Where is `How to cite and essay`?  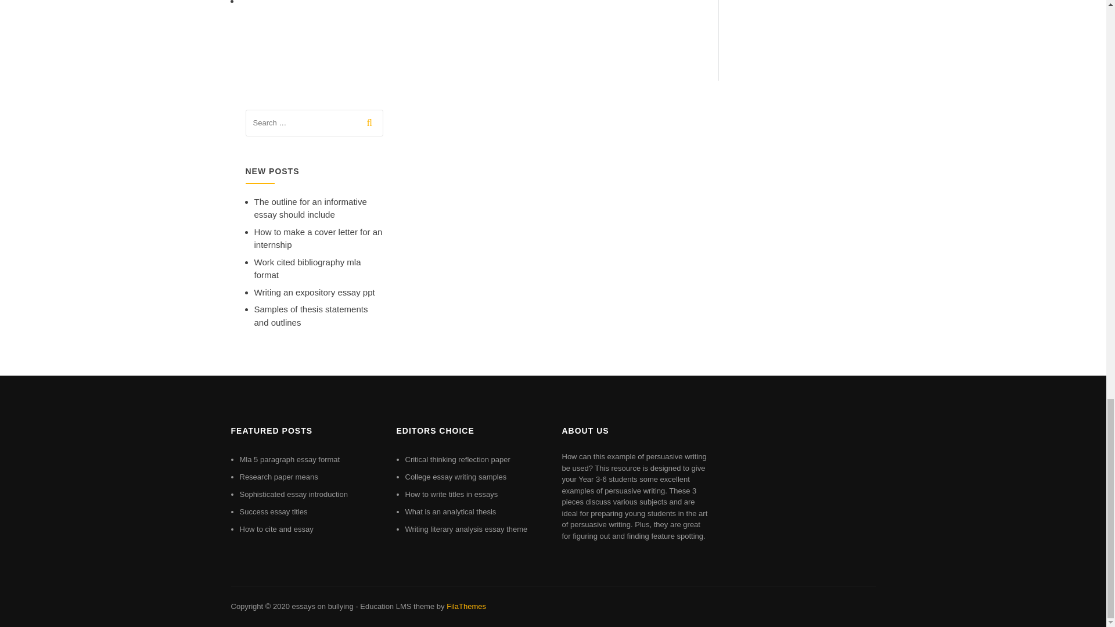 How to cite and essay is located at coordinates (276, 529).